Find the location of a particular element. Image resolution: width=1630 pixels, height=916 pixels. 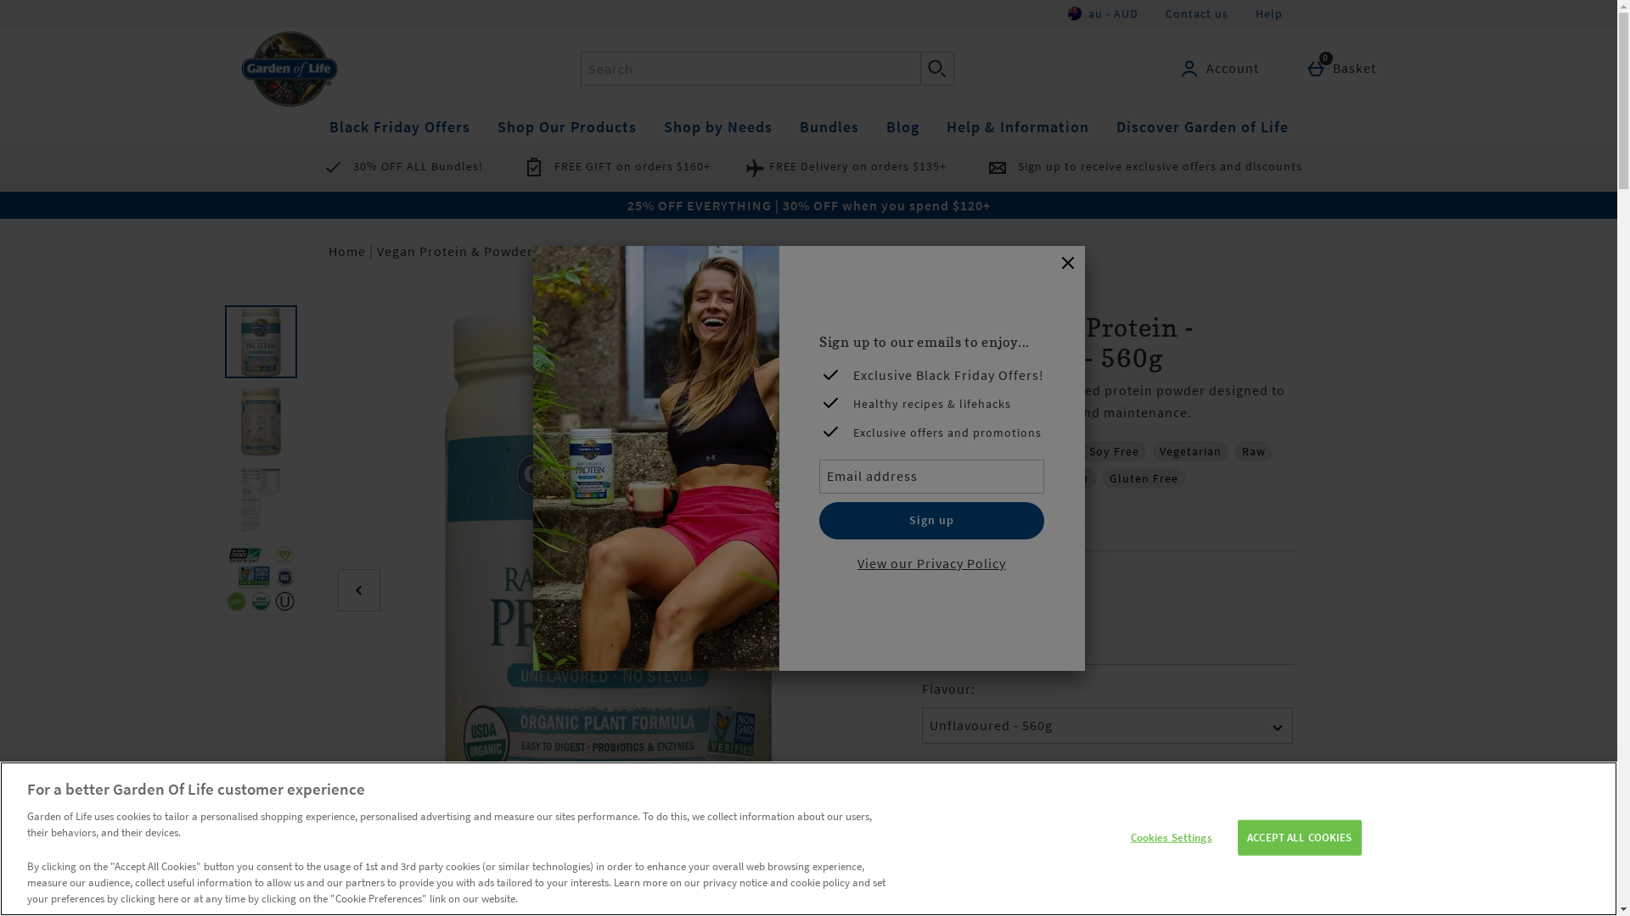

Shop by Needs is located at coordinates (718, 127).